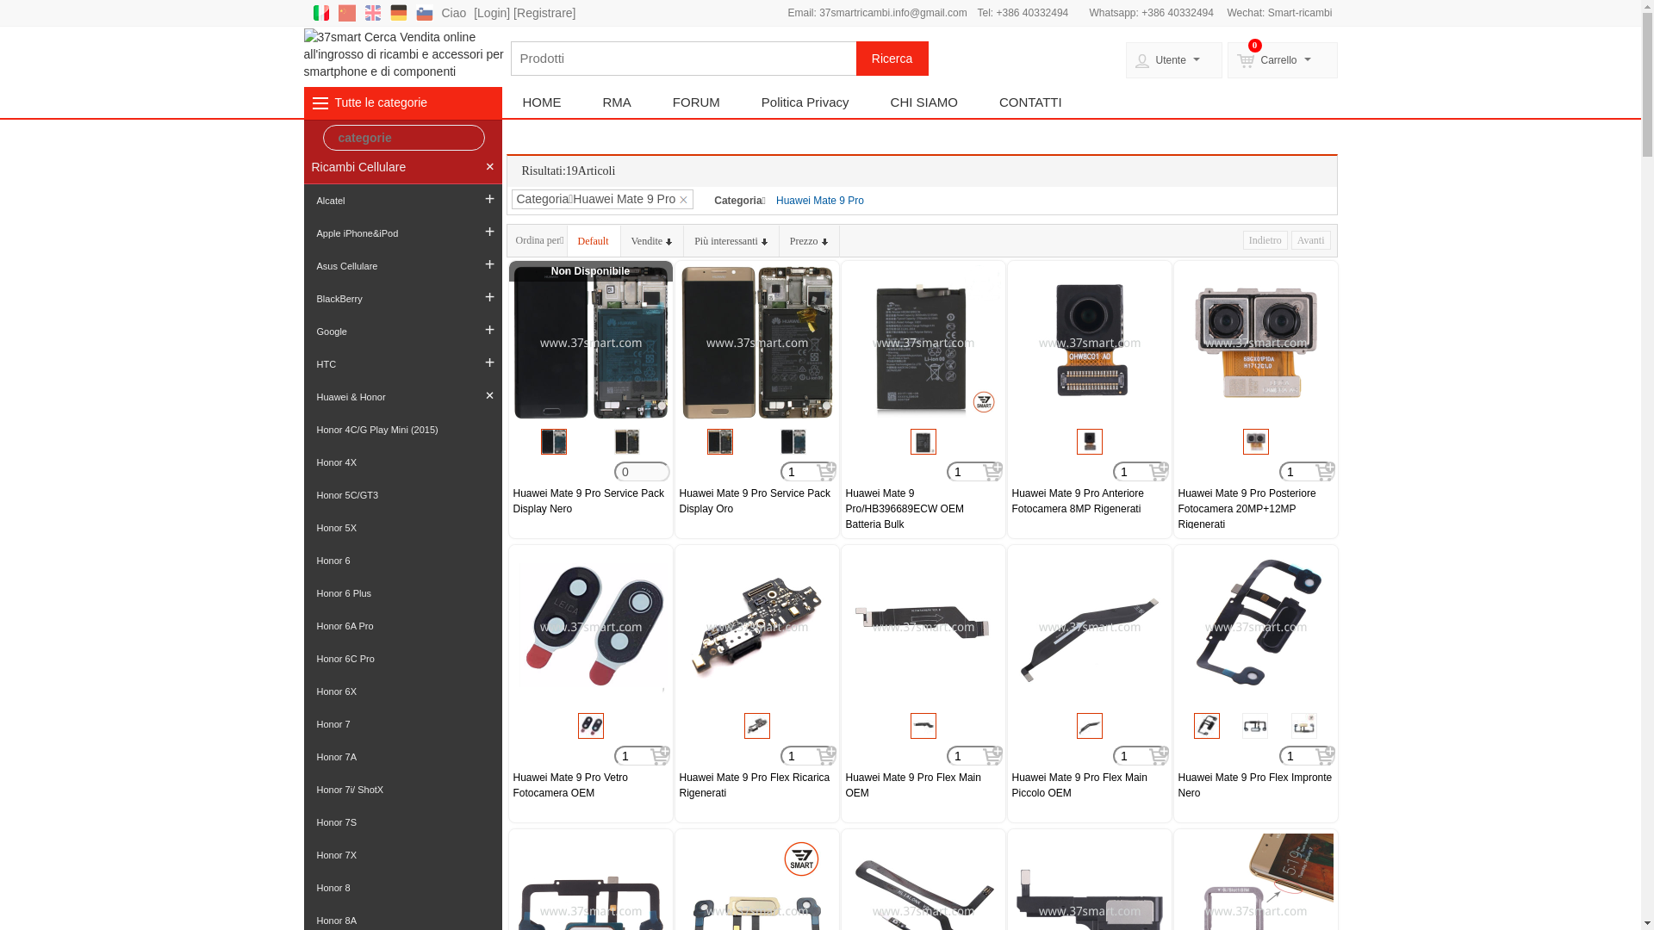 Image resolution: width=1654 pixels, height=930 pixels. I want to click on Default, so click(594, 241).